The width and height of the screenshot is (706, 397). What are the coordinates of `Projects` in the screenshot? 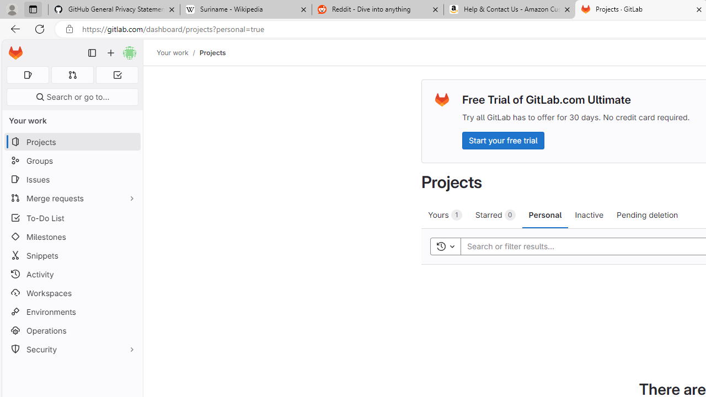 It's located at (212, 52).